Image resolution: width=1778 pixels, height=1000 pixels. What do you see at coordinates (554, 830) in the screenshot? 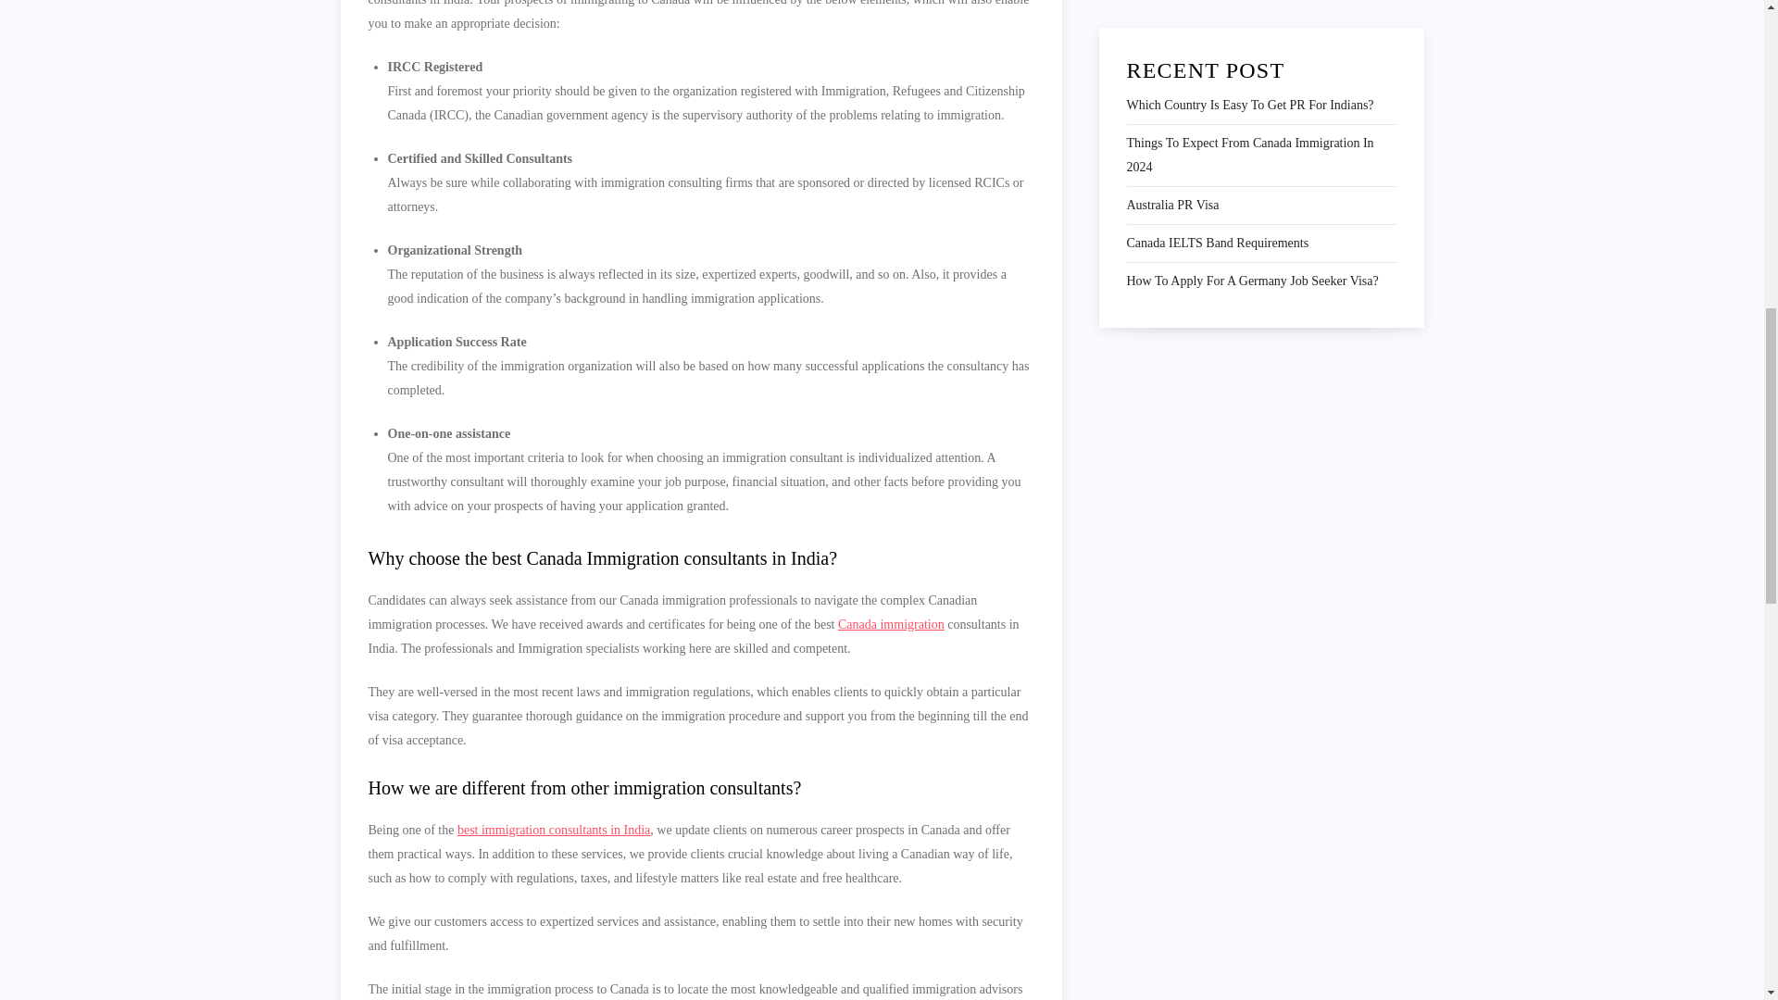
I see `best immigration consultants in India` at bounding box center [554, 830].